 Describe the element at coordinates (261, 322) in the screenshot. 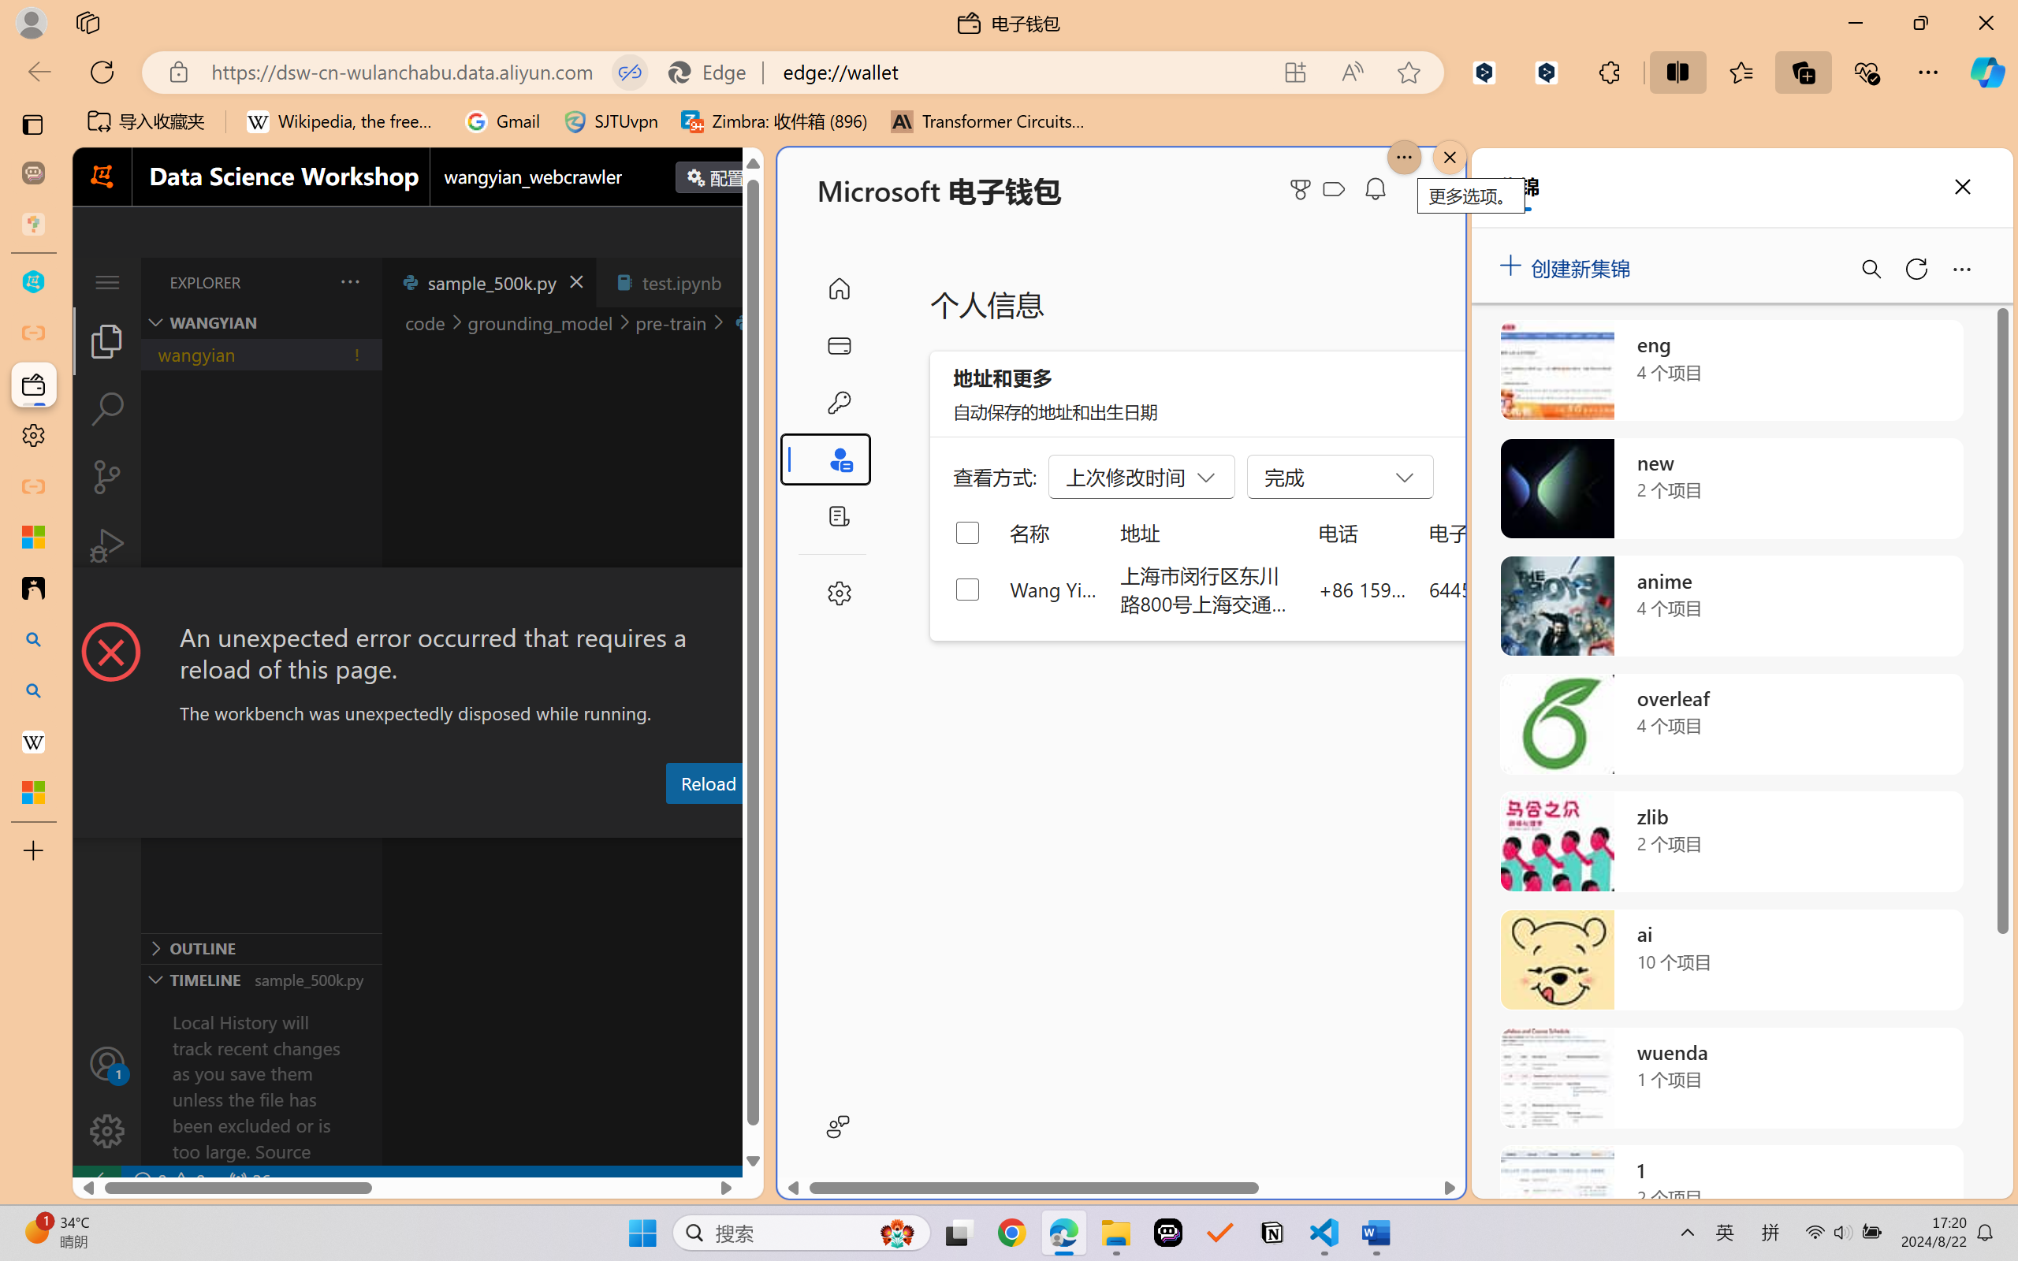

I see `Explorer Section: wangyian` at that location.